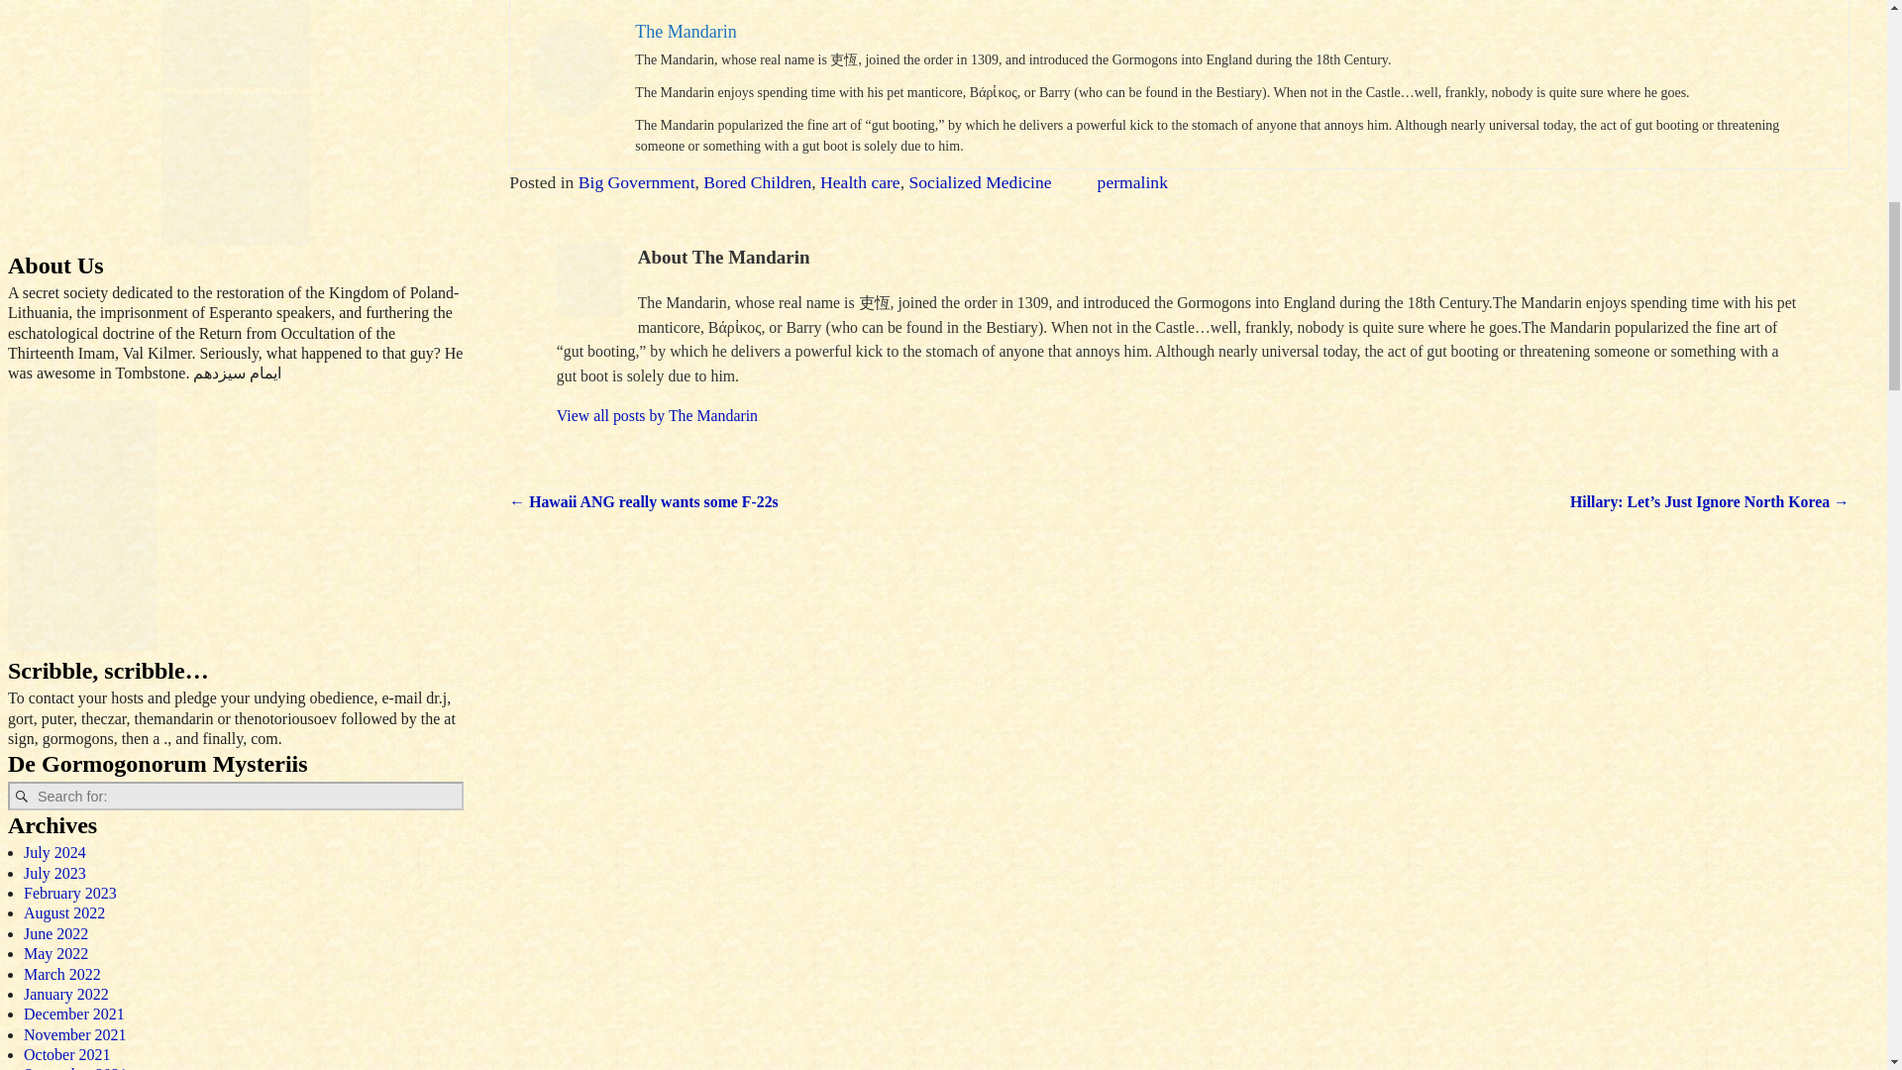 This screenshot has height=1070, width=1902. Describe the element at coordinates (1131, 182) in the screenshot. I see `permalink` at that location.